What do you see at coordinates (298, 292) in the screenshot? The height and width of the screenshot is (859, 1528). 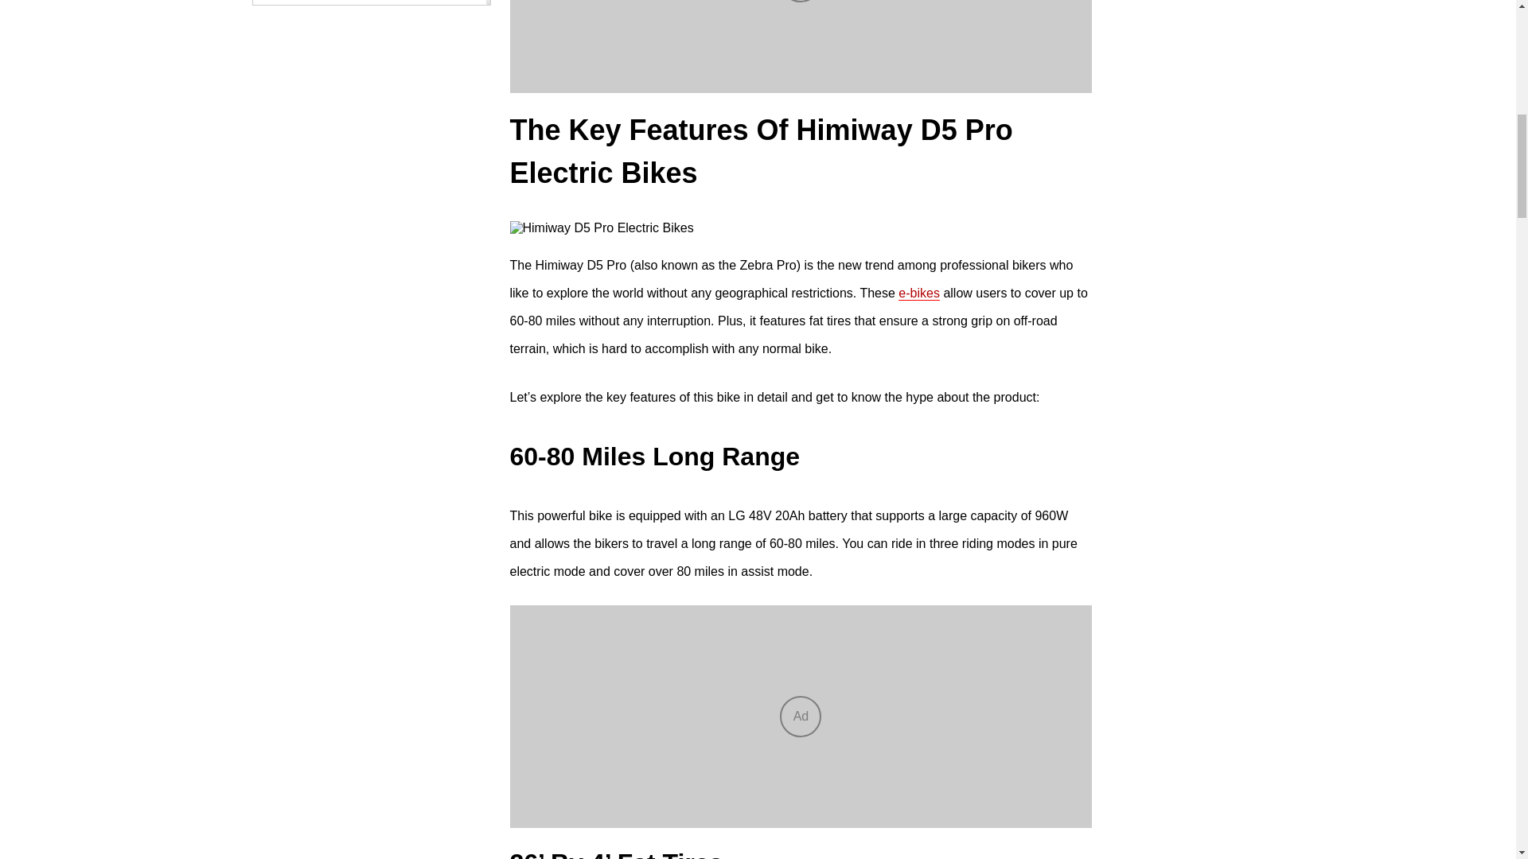 I see `Conclusion` at bounding box center [298, 292].